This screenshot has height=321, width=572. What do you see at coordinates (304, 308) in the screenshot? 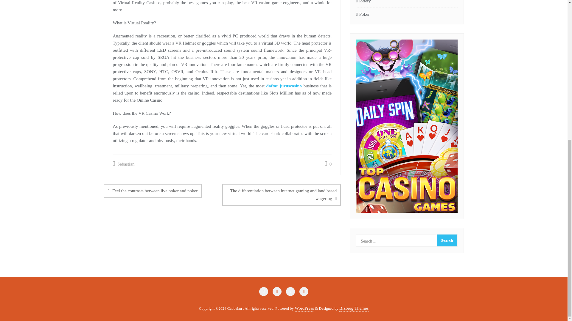
I see `WordPress` at bounding box center [304, 308].